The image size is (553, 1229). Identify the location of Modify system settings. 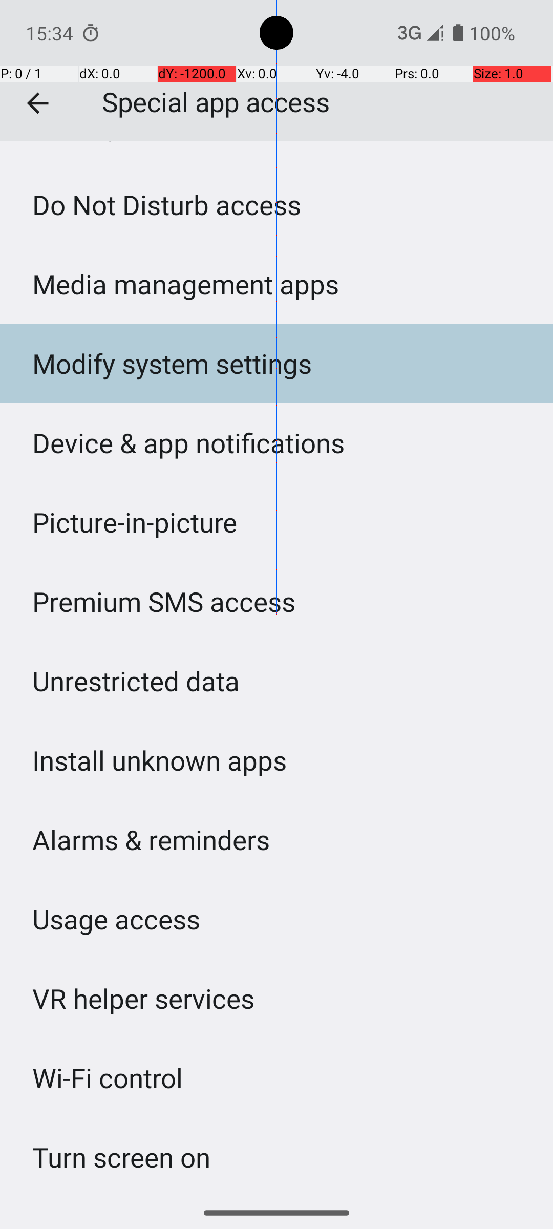
(172, 364).